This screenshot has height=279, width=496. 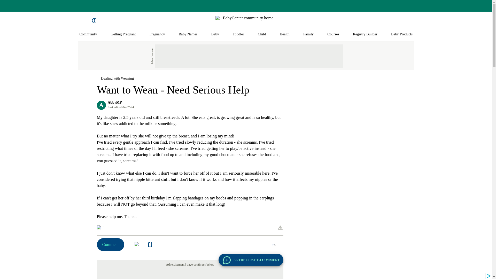 I want to click on Baby Products, so click(x=402, y=34).